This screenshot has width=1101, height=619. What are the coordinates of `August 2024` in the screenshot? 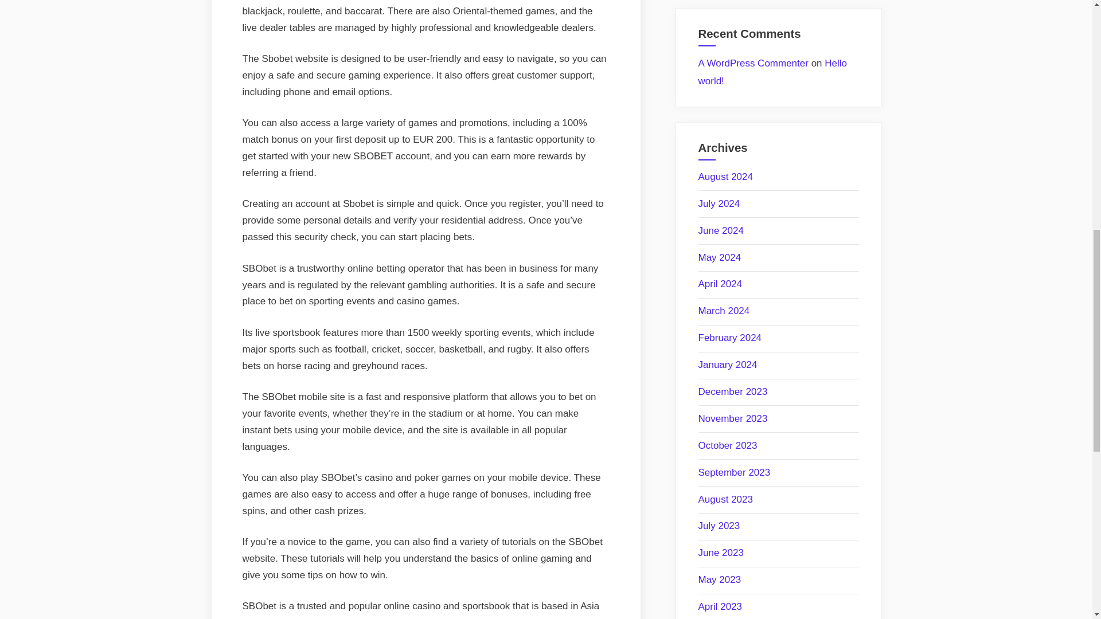 It's located at (725, 177).